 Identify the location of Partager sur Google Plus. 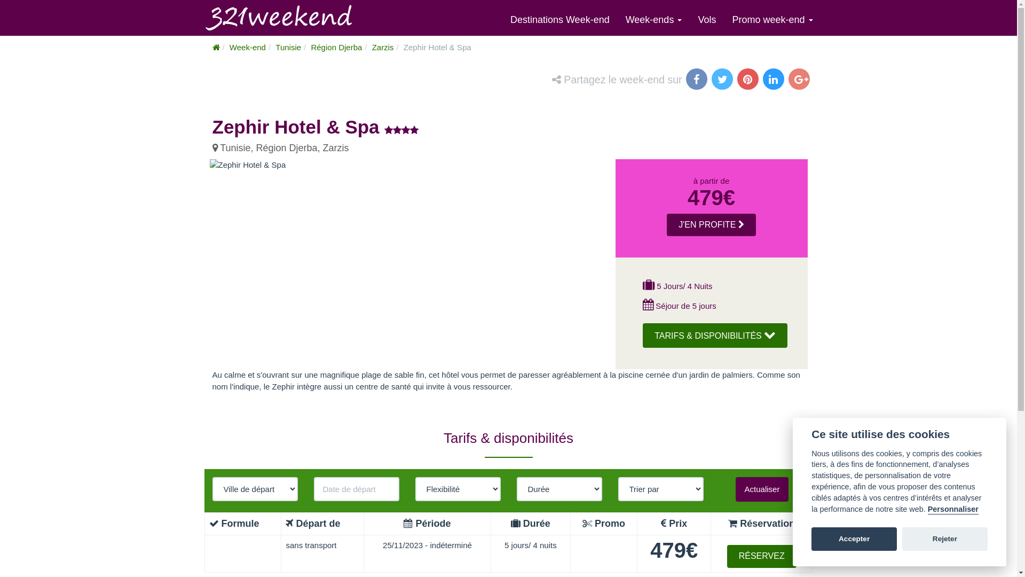
(800, 80).